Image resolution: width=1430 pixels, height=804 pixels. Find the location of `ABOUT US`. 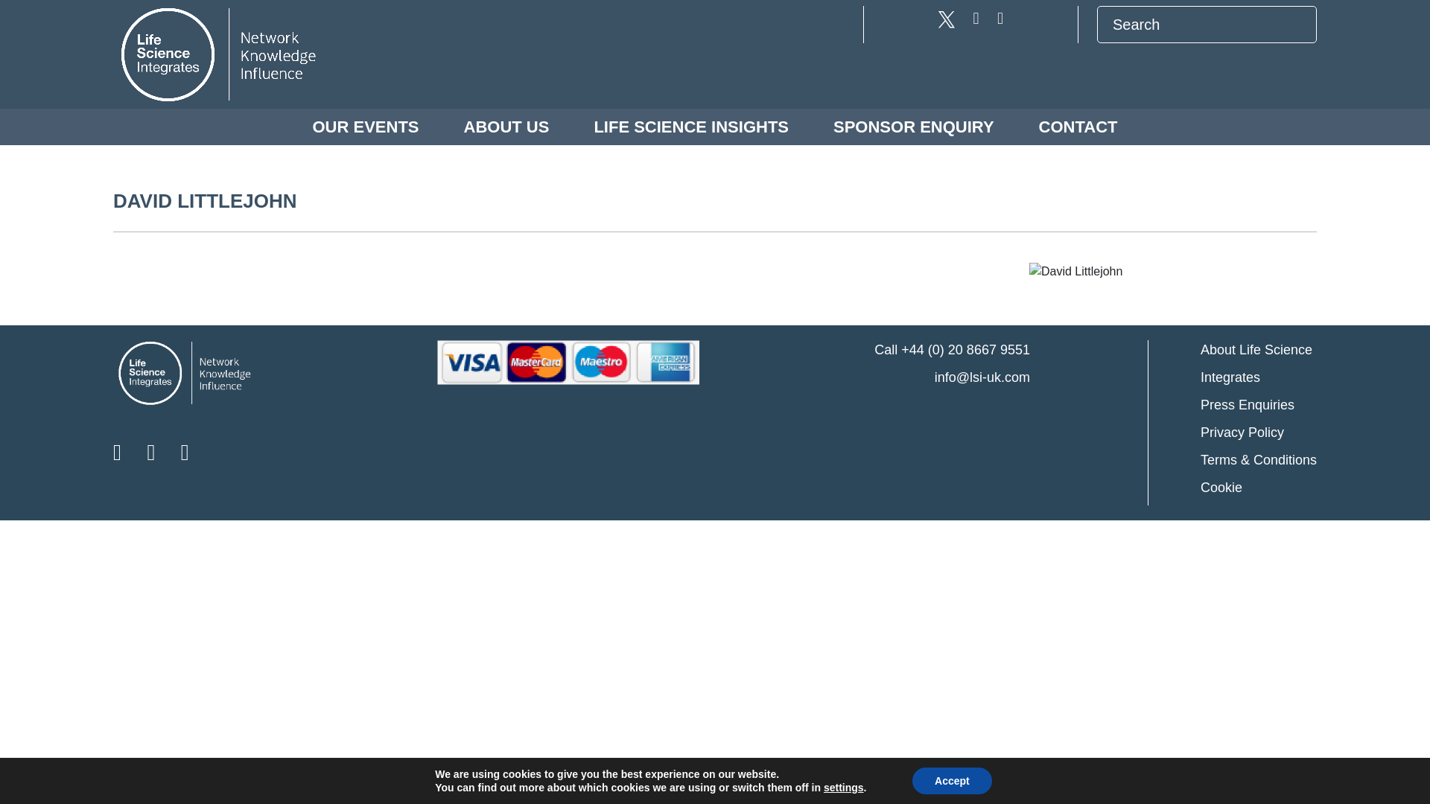

ABOUT US is located at coordinates (506, 127).